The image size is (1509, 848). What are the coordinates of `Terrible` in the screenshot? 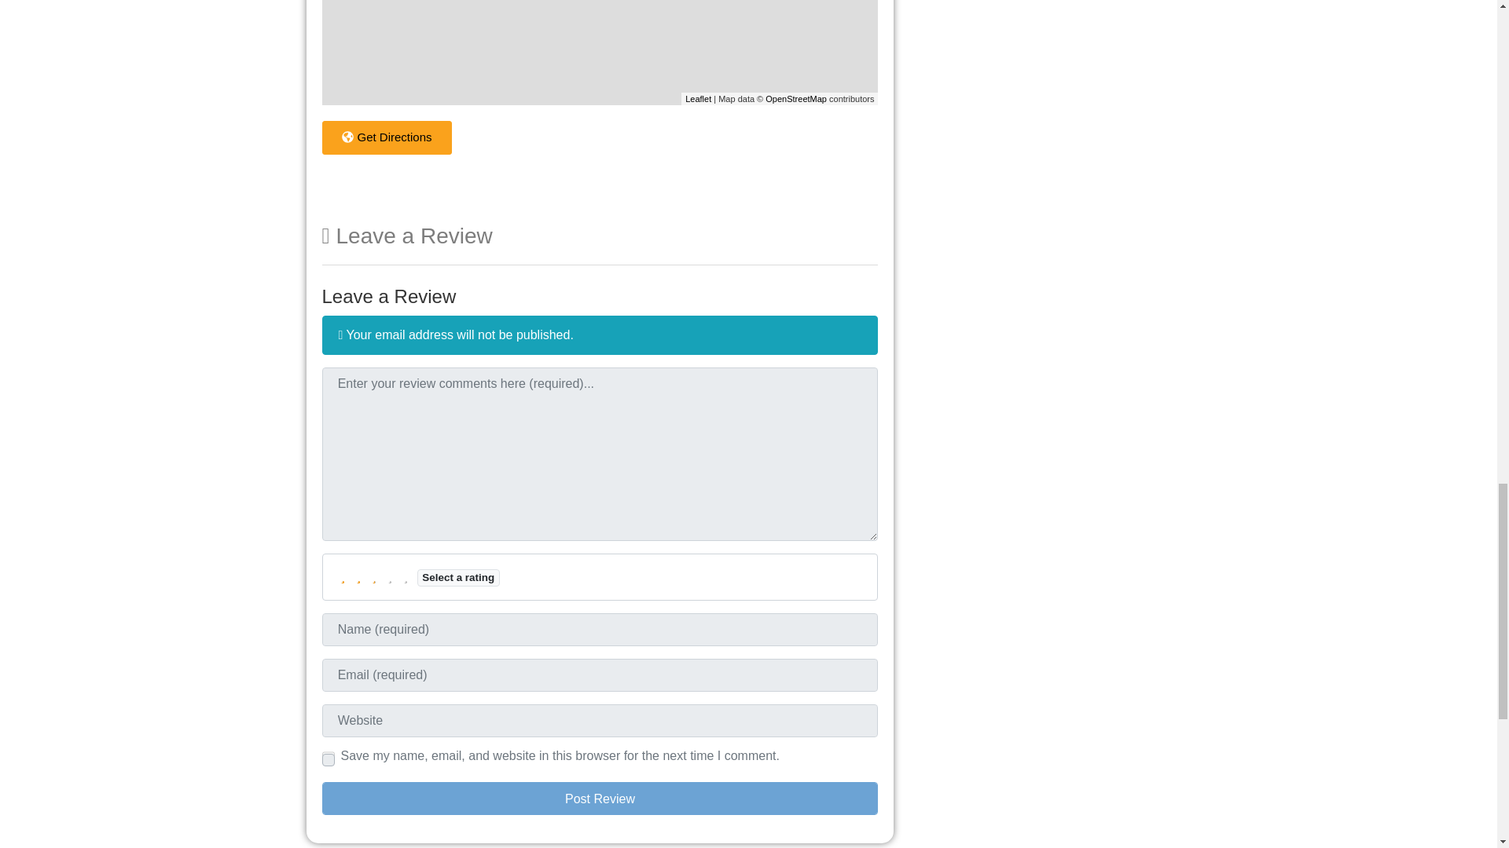 It's located at (343, 576).